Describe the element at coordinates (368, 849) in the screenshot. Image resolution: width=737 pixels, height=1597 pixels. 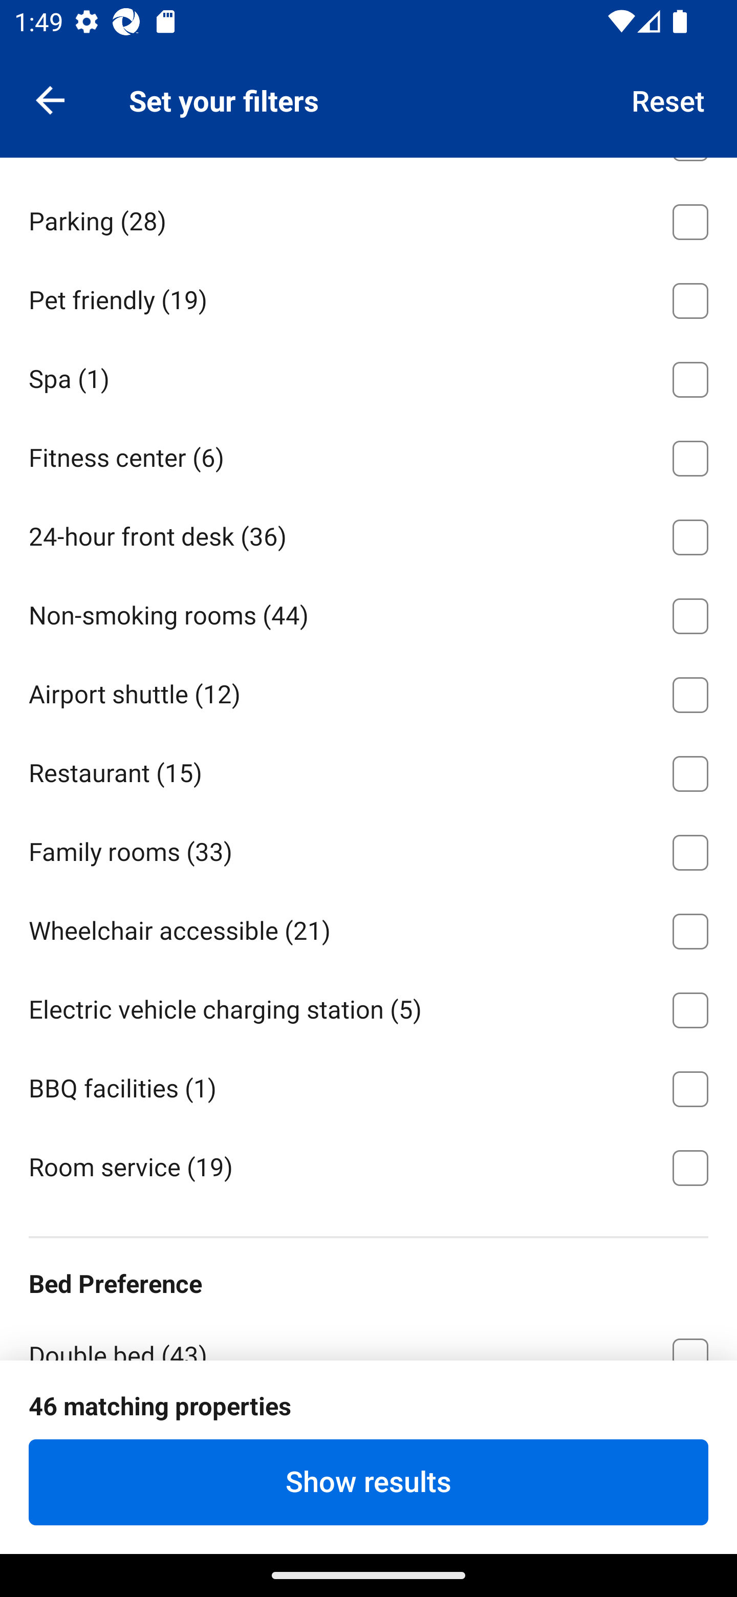
I see `Family rooms ⁦(33)` at that location.